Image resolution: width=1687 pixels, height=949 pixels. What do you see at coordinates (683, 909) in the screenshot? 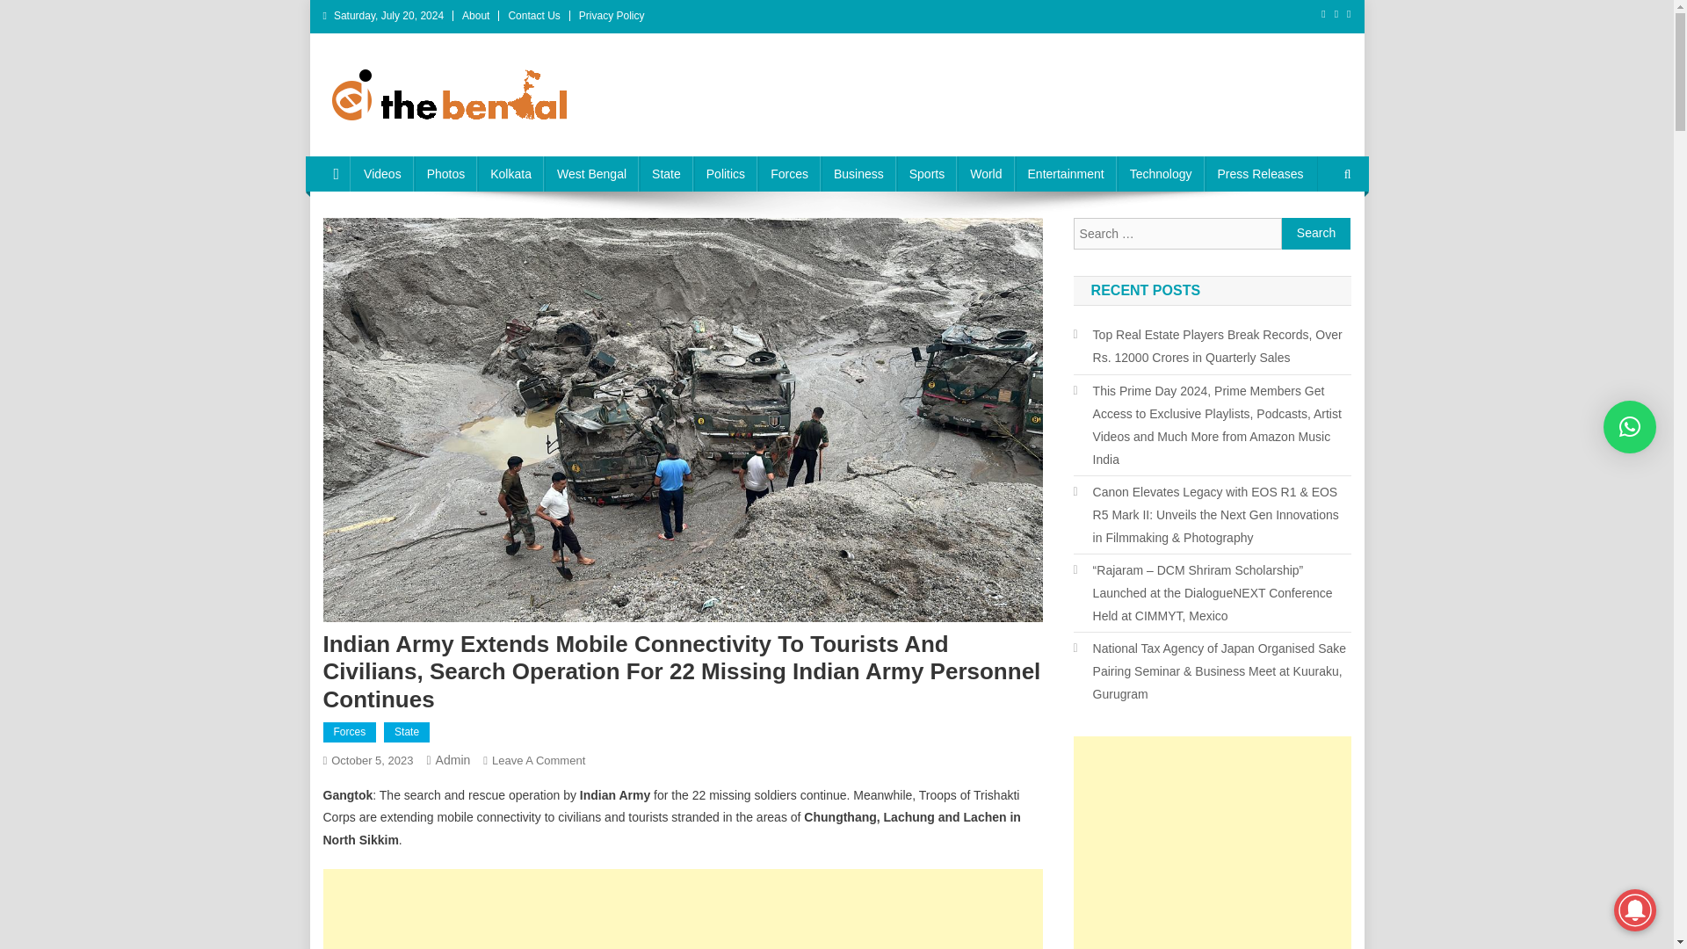
I see `Advertisement` at bounding box center [683, 909].